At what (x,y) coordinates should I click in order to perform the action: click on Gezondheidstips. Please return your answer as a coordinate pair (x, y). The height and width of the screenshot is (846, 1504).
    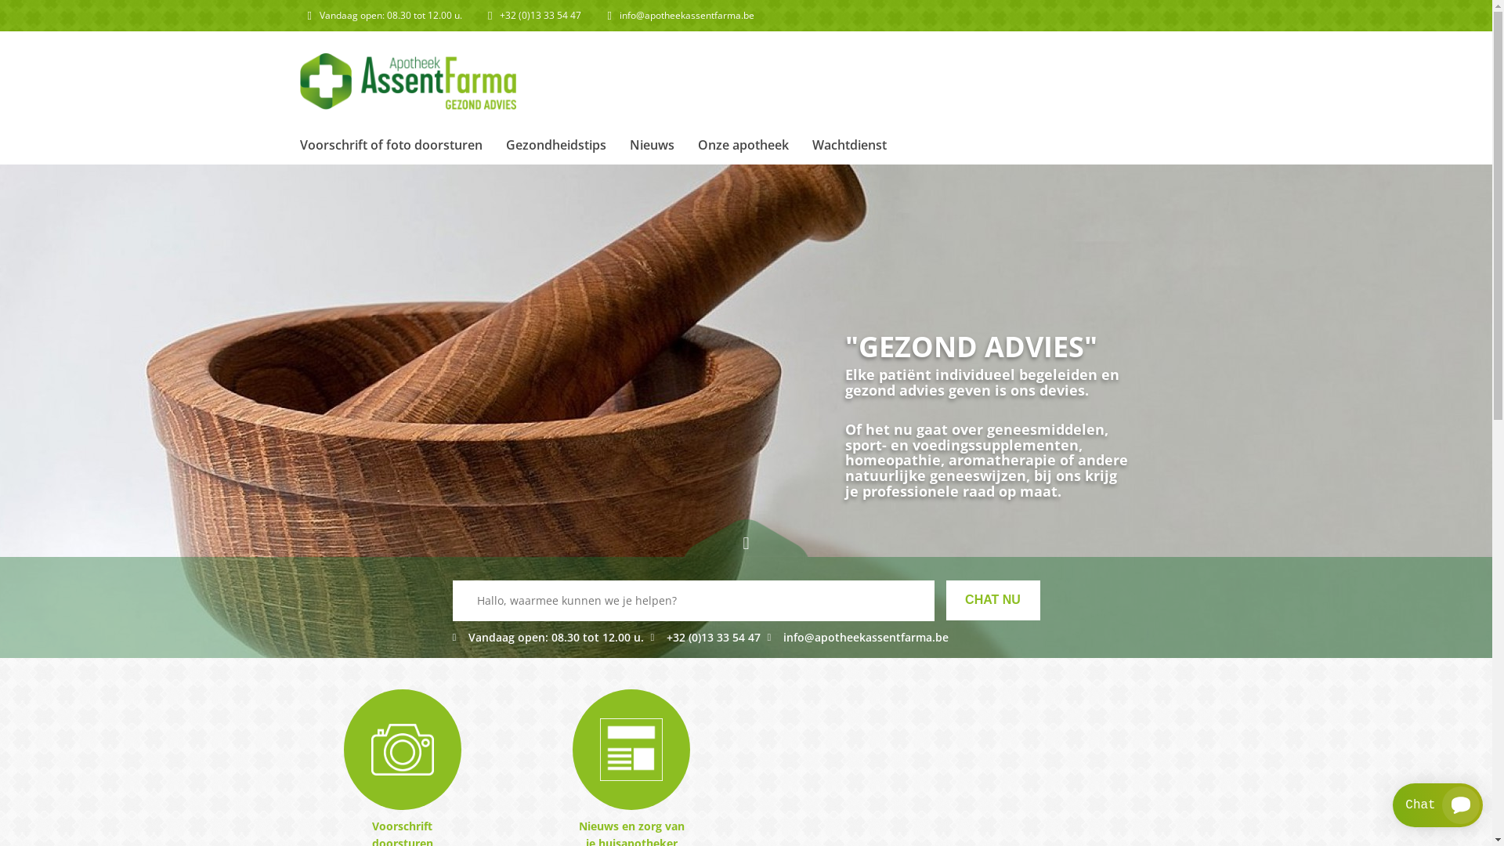
    Looking at the image, I should click on (555, 145).